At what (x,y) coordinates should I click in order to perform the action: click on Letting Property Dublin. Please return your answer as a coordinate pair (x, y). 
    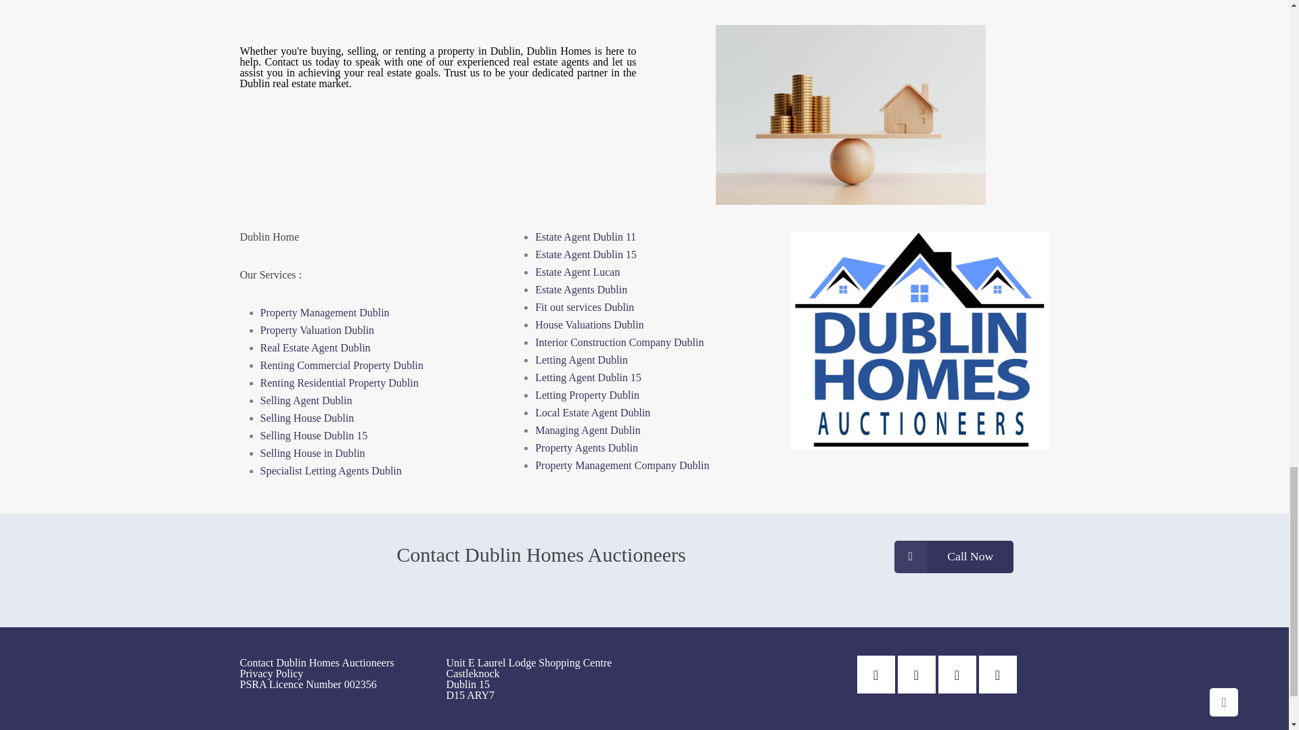
    Looking at the image, I should click on (587, 395).